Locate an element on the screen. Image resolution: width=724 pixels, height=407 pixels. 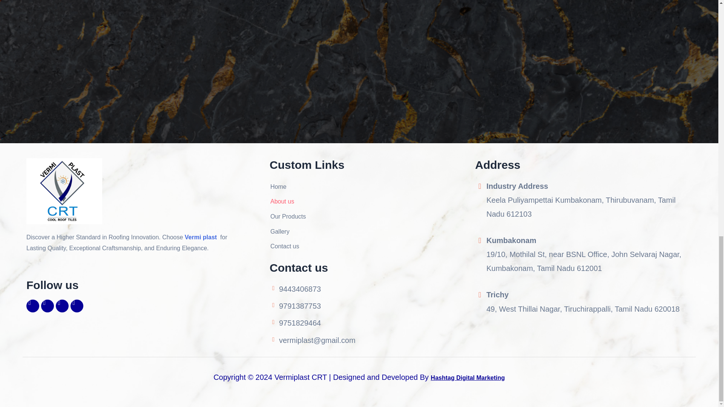
Facebook is located at coordinates (32, 306).